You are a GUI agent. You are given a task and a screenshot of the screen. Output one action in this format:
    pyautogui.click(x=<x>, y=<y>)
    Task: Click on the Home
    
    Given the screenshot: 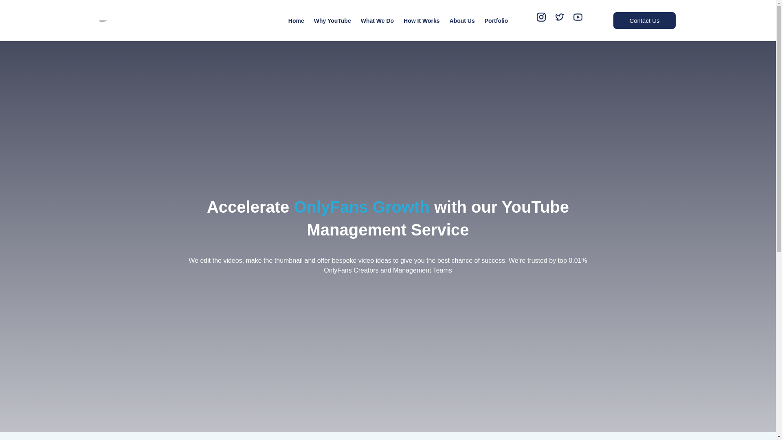 What is the action you would take?
    pyautogui.click(x=296, y=20)
    